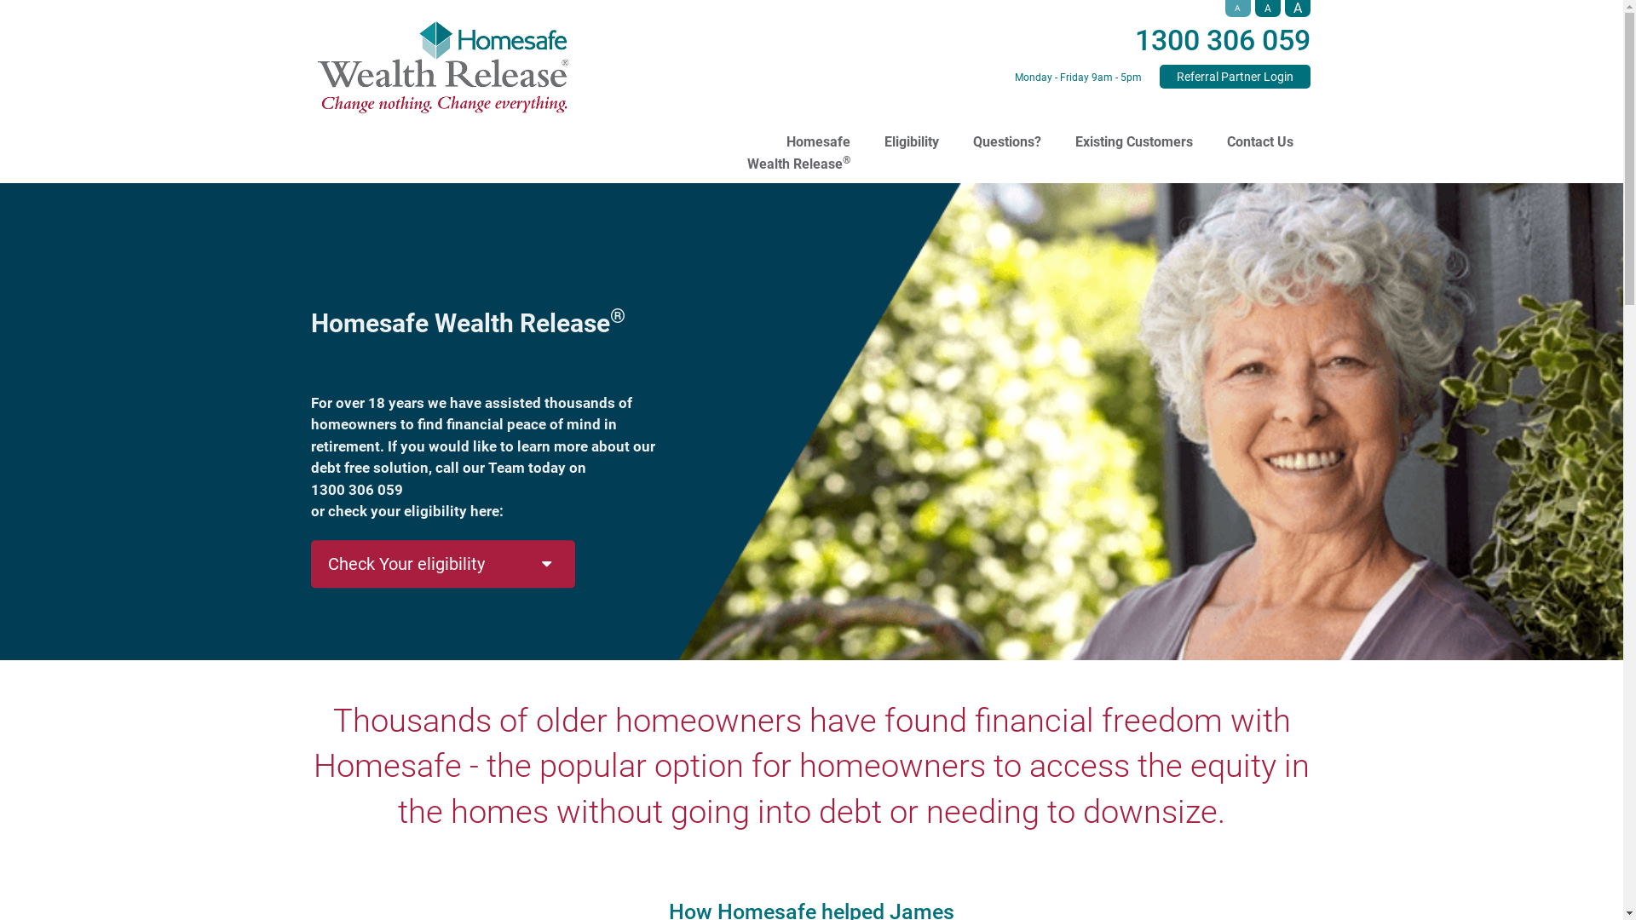 Image resolution: width=1636 pixels, height=920 pixels. I want to click on Eligibility, so click(912, 129).